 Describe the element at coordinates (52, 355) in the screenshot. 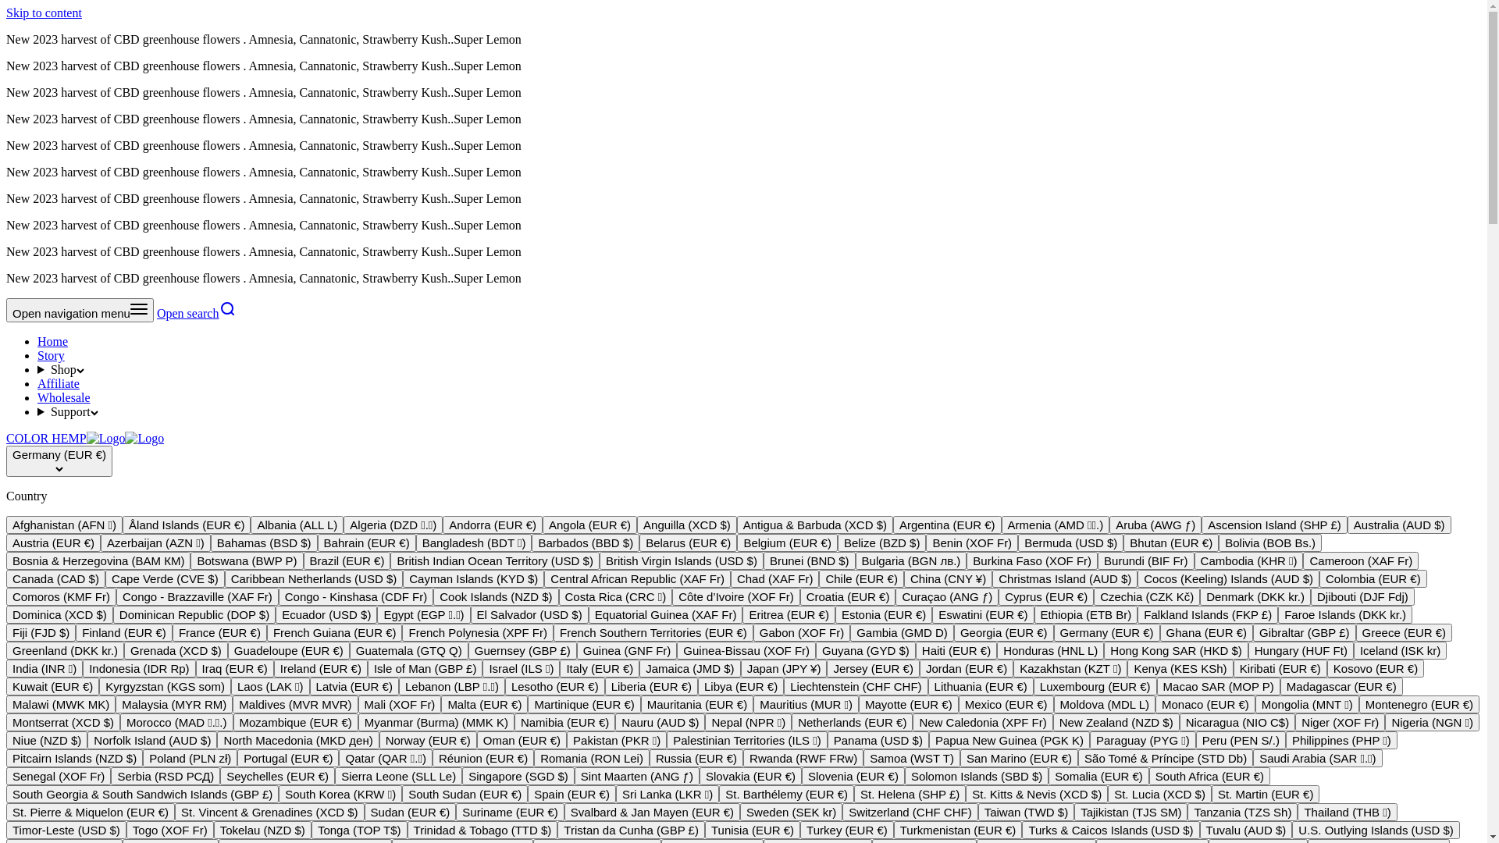

I see `Story` at that location.